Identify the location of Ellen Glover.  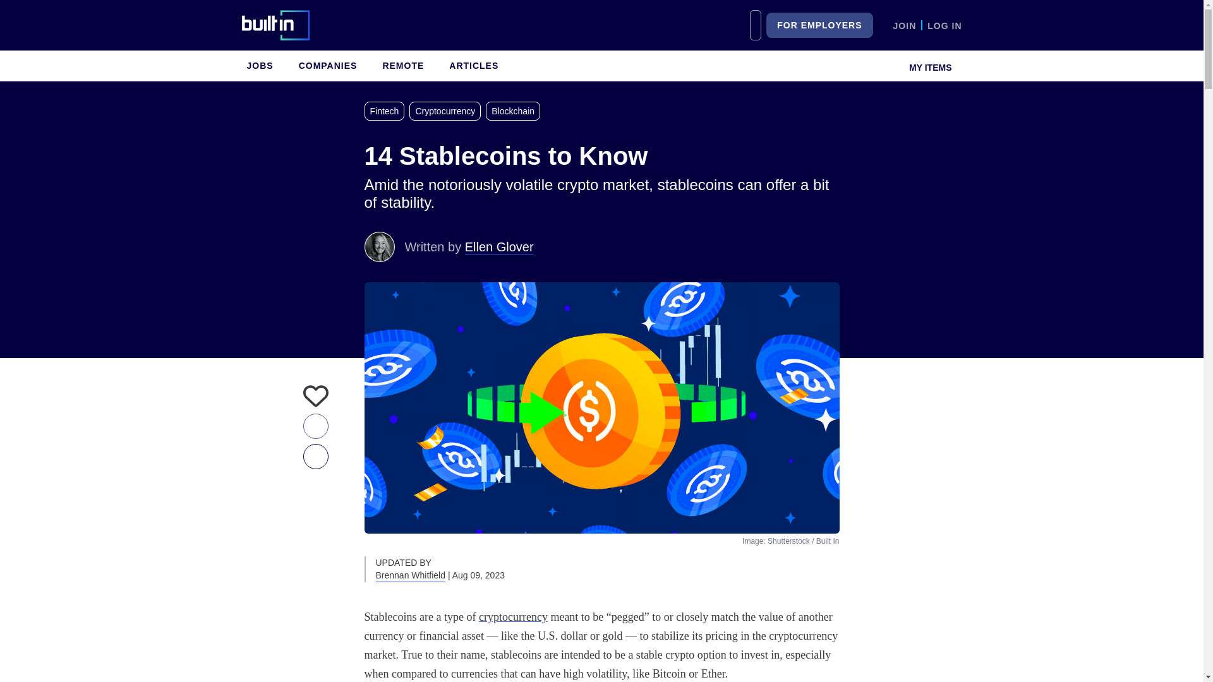
(499, 246).